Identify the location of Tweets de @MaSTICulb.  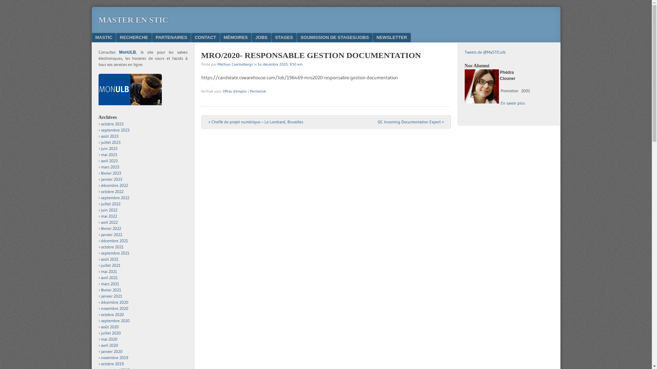
(485, 52).